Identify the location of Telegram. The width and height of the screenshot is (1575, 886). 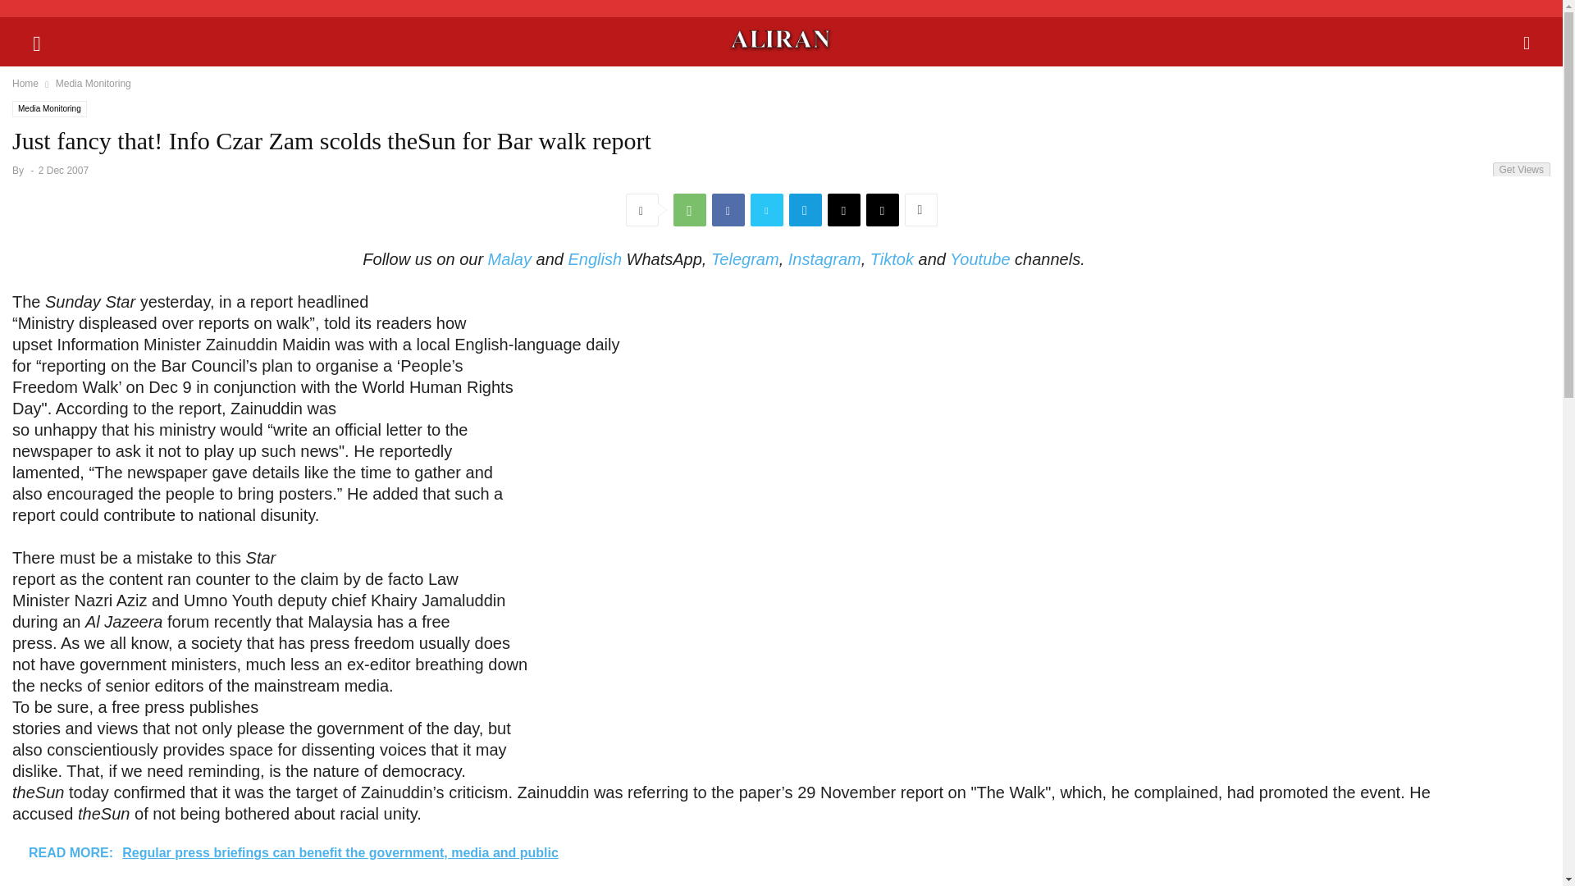
(745, 259).